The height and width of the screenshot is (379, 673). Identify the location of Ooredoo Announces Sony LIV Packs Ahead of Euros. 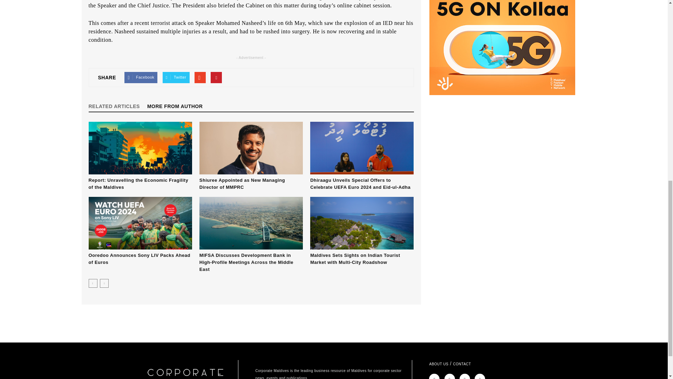
(139, 259).